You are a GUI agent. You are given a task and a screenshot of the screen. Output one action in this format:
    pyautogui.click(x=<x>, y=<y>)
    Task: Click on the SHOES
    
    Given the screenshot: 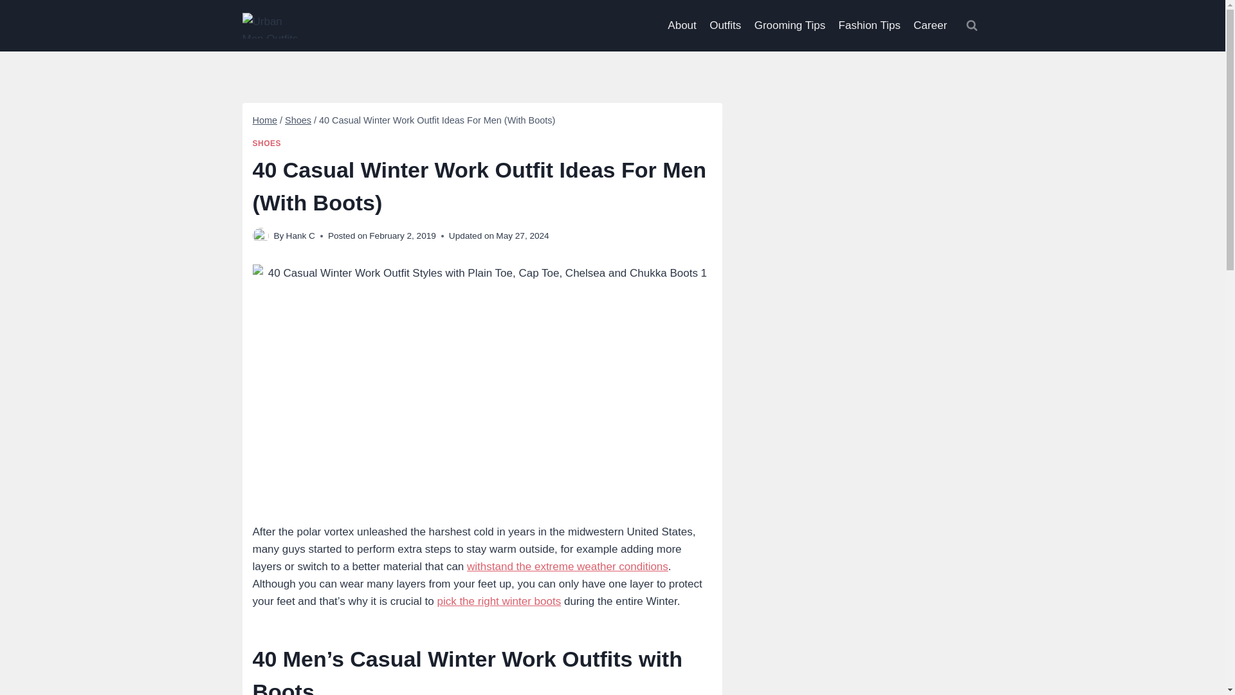 What is the action you would take?
    pyautogui.click(x=266, y=144)
    